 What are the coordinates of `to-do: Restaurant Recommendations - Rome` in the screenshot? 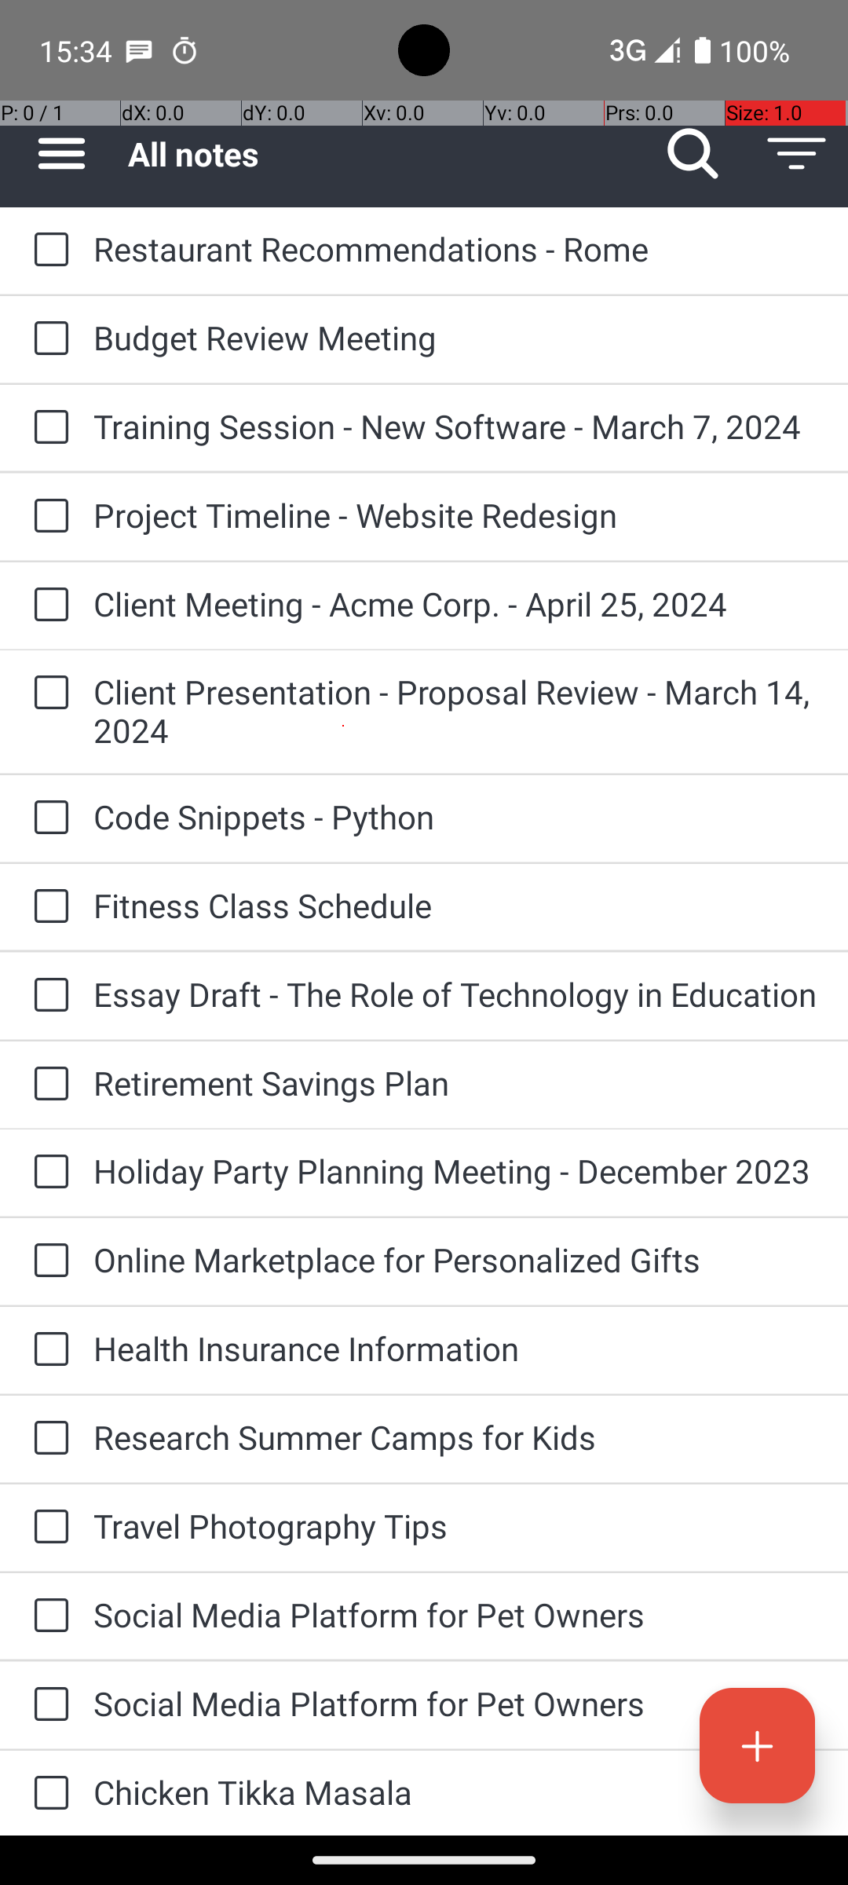 It's located at (47, 251).